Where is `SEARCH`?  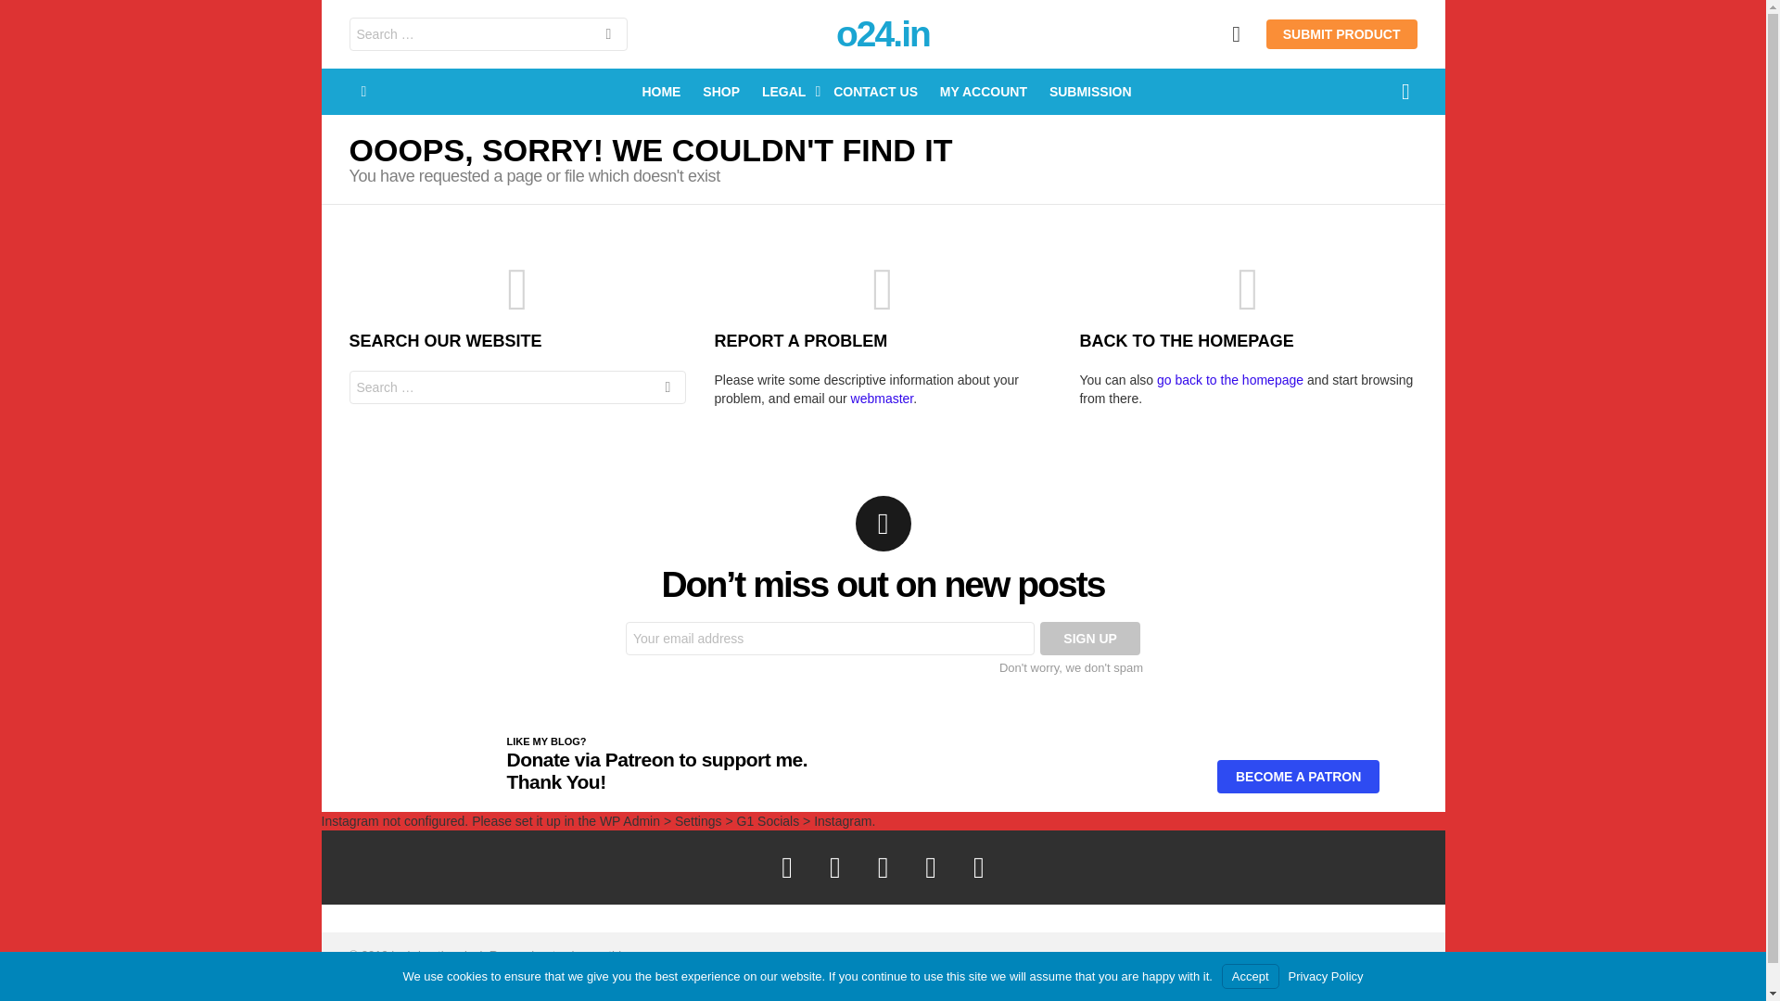
SEARCH is located at coordinates (656, 770).